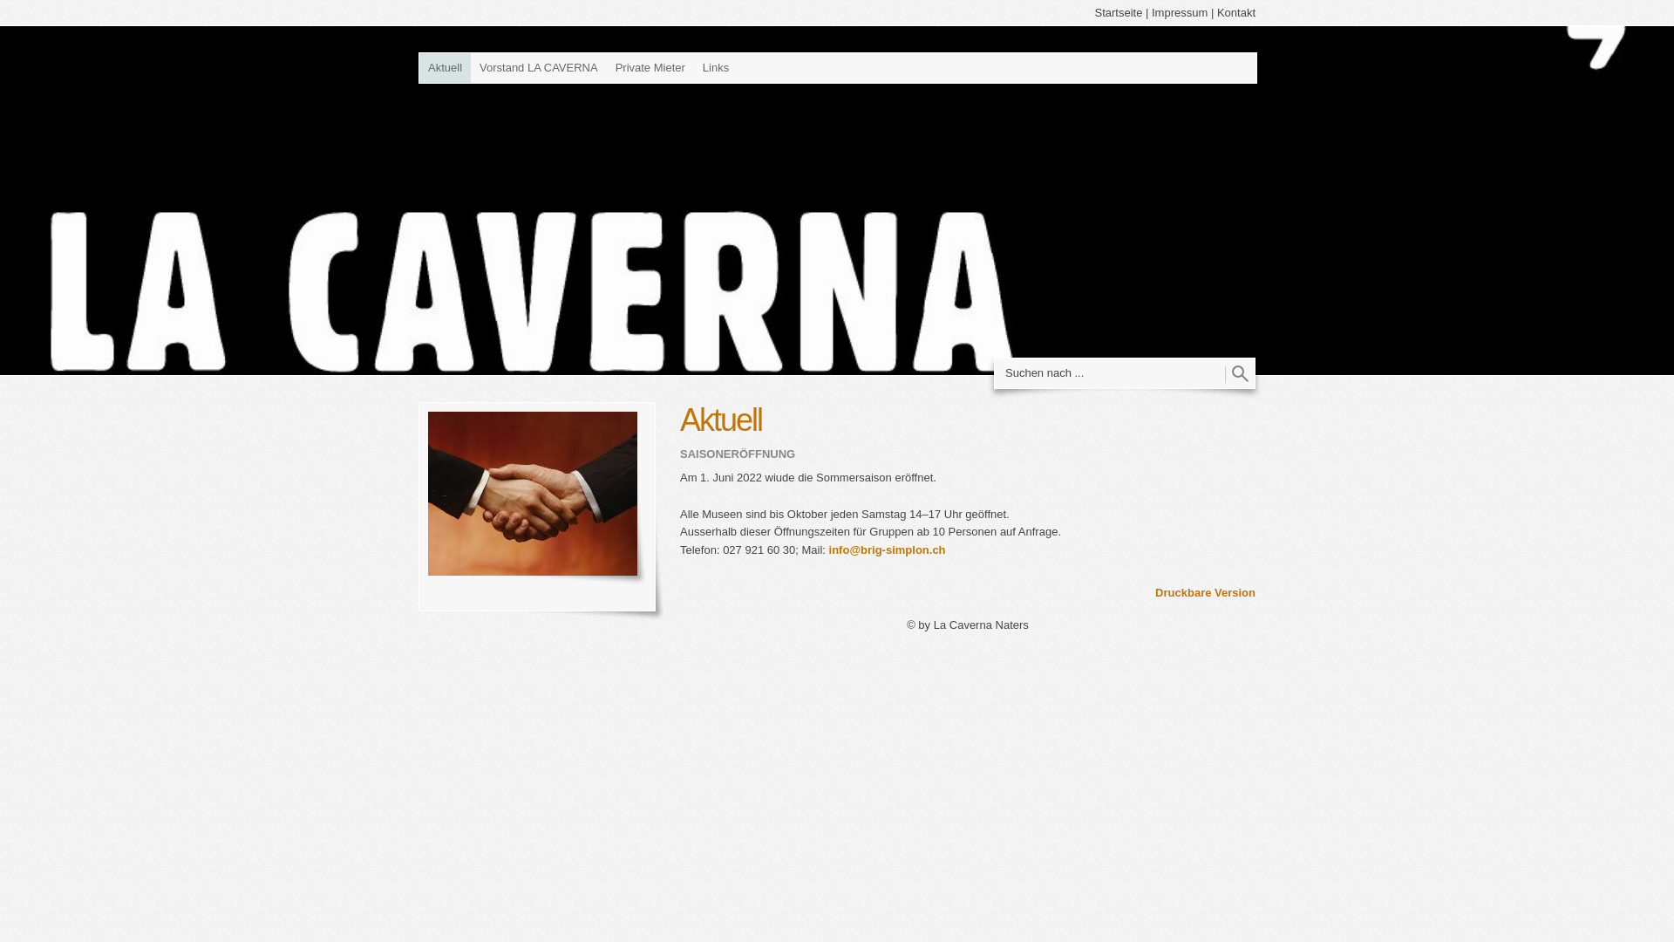 The image size is (1674, 942). What do you see at coordinates (888, 549) in the screenshot?
I see `info@brig-simplon.ch` at bounding box center [888, 549].